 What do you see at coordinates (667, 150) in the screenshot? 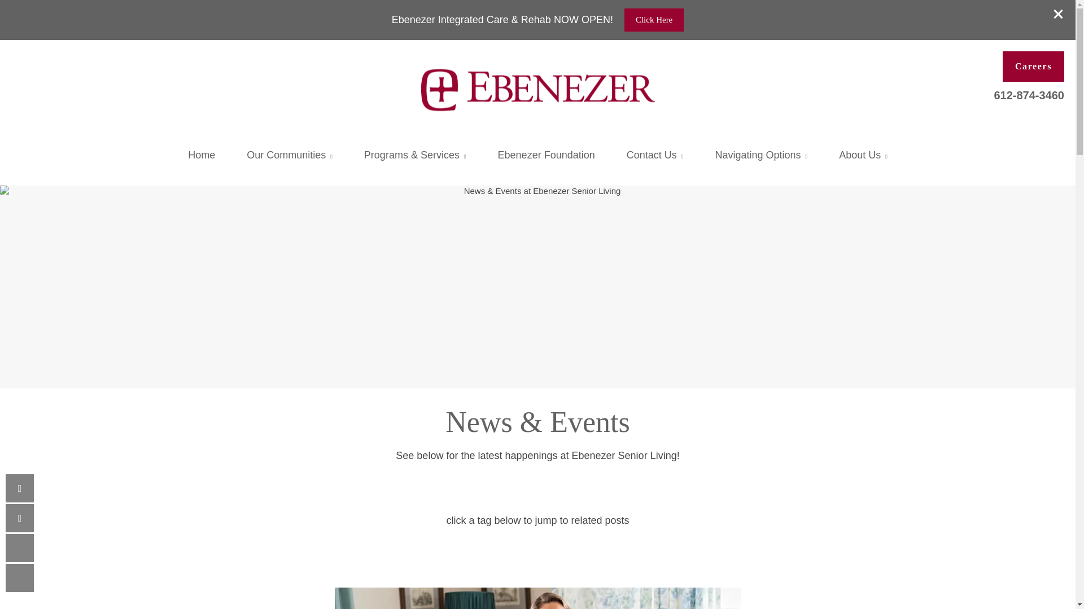
I see `Emergency Response` at bounding box center [667, 150].